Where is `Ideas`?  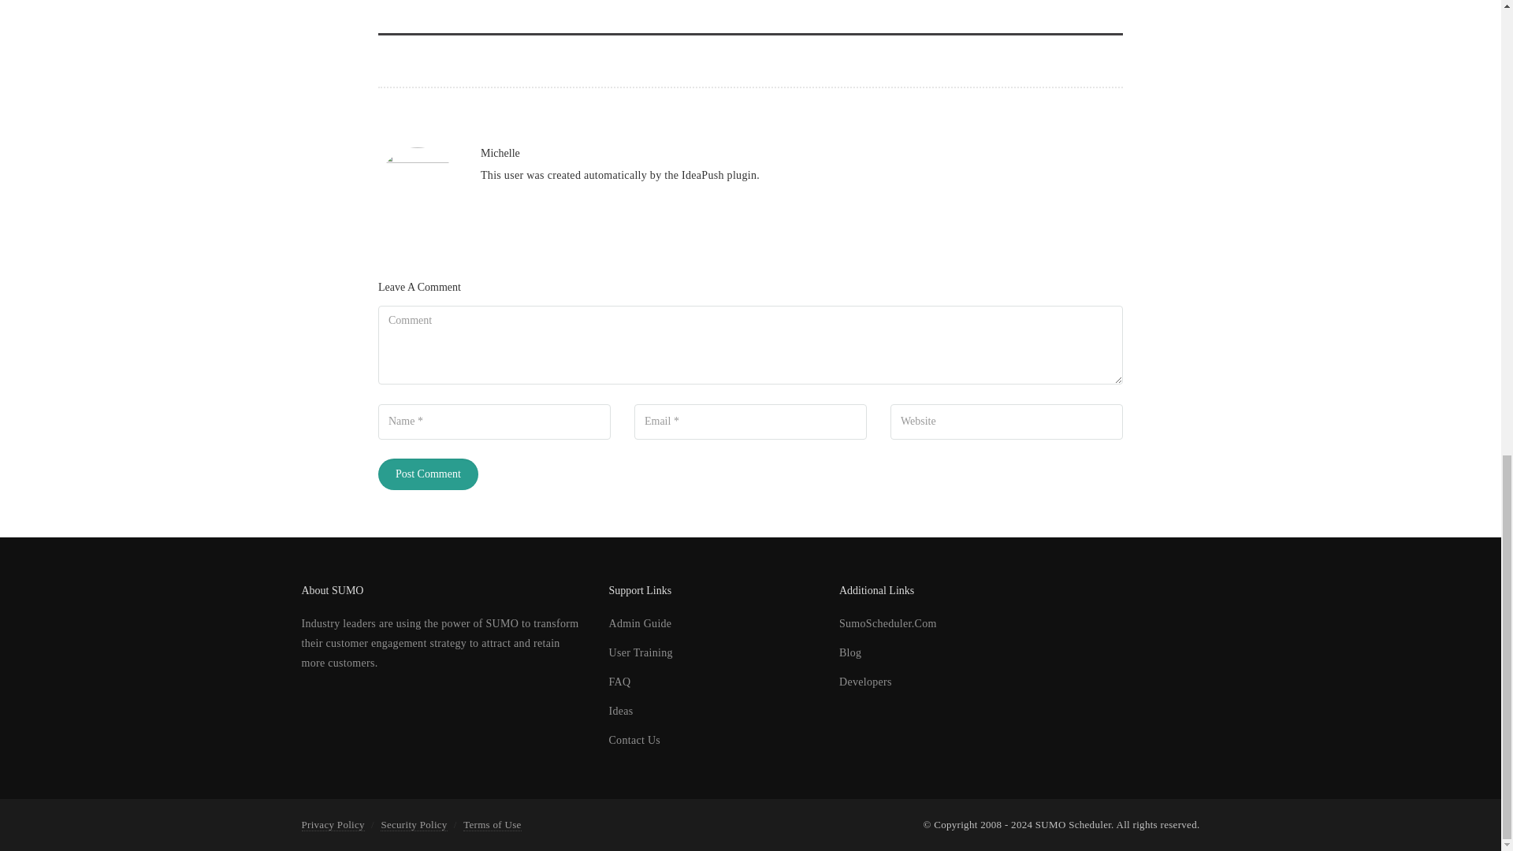 Ideas is located at coordinates (619, 711).